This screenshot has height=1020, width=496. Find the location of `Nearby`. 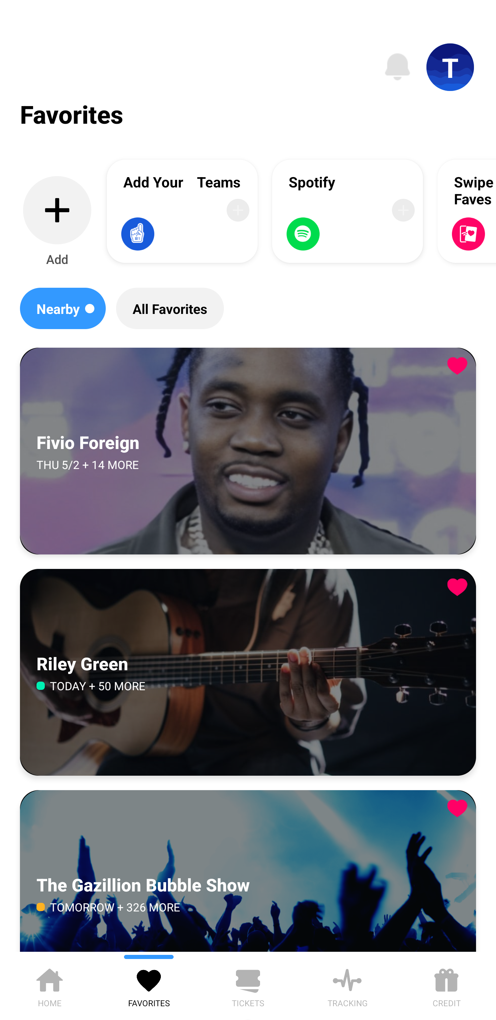

Nearby is located at coordinates (63, 308).